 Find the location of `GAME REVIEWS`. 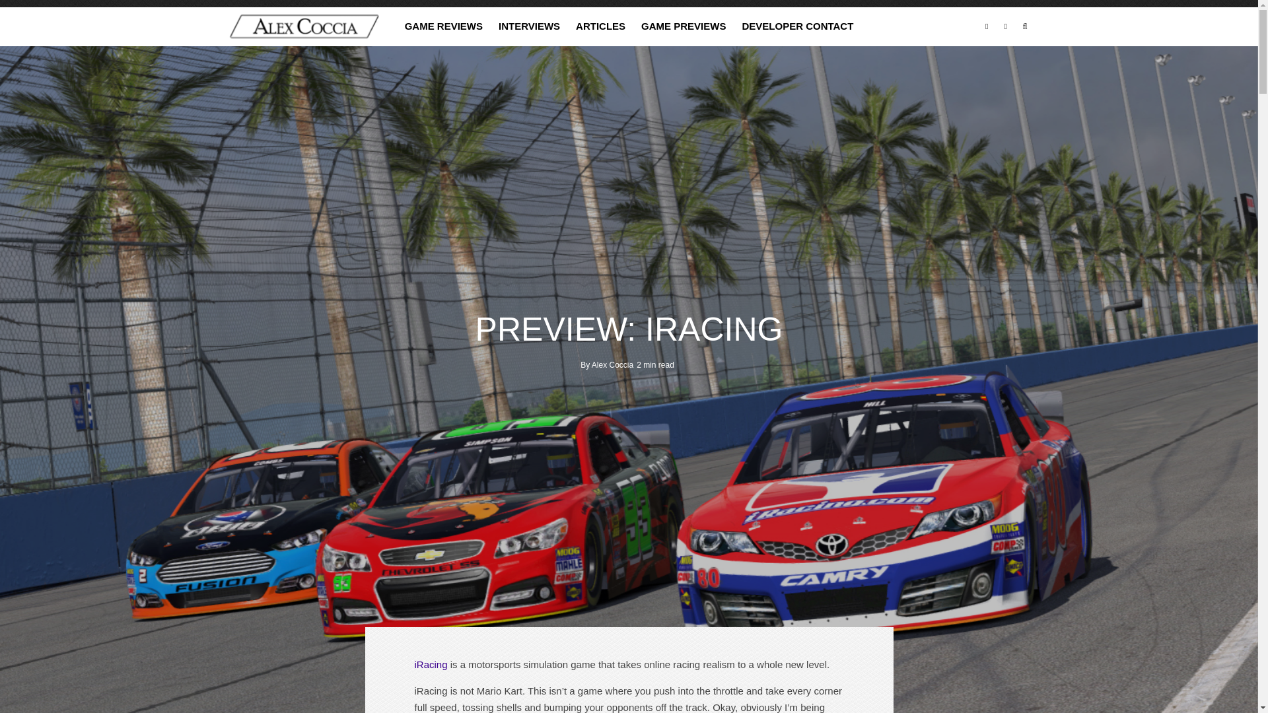

GAME REVIEWS is located at coordinates (444, 26).